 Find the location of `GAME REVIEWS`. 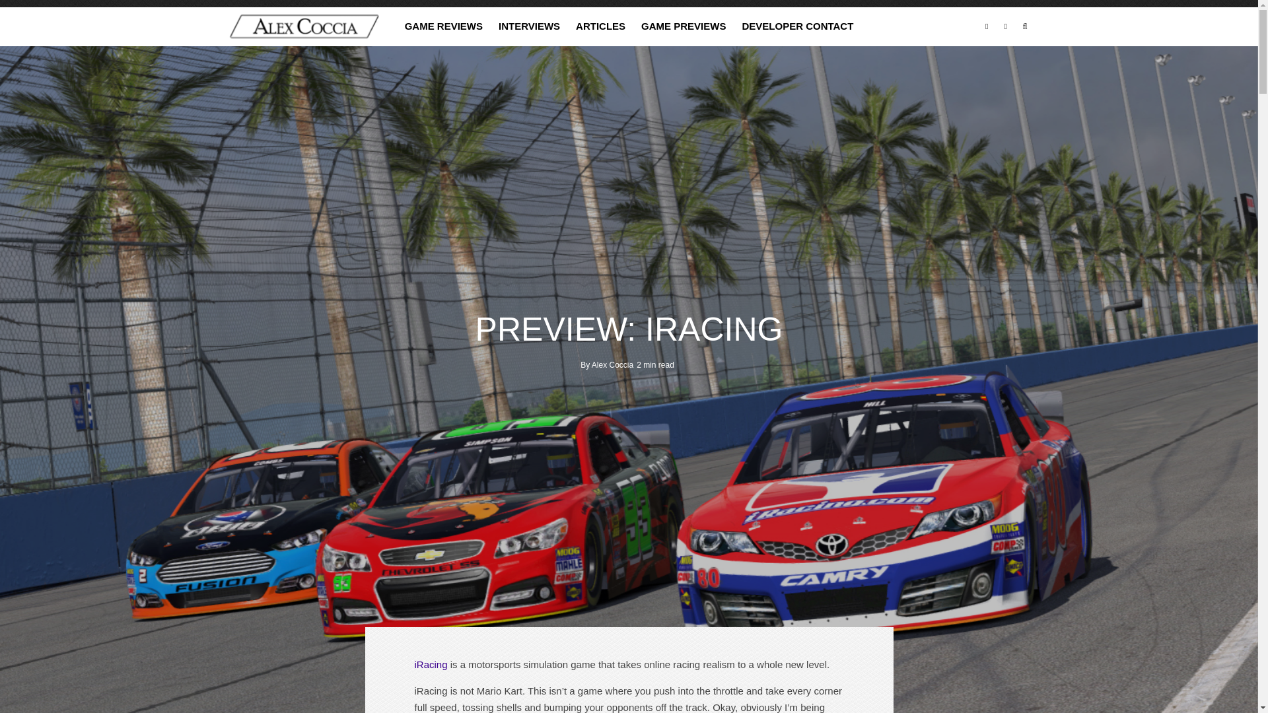

GAME REVIEWS is located at coordinates (444, 26).